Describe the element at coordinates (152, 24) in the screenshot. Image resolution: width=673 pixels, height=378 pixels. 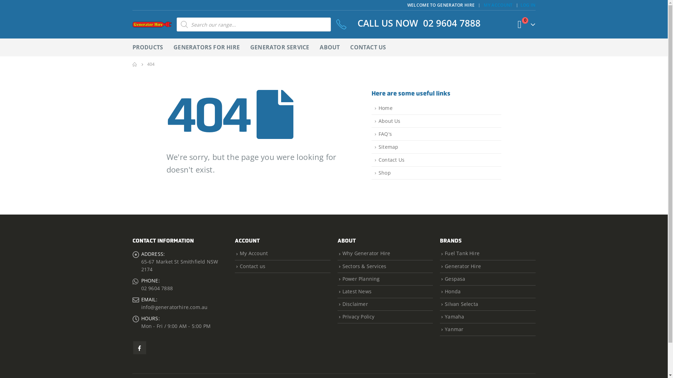
I see `Generator Hire - ` at that location.